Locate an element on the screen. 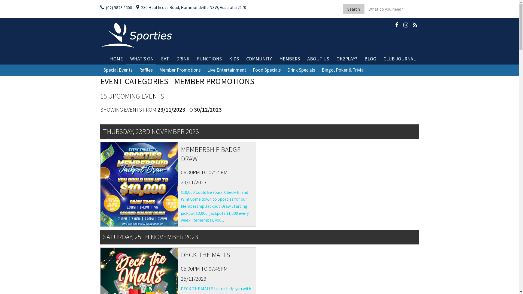 The image size is (523, 294). Main Bar is located at coordinates (205, 73).